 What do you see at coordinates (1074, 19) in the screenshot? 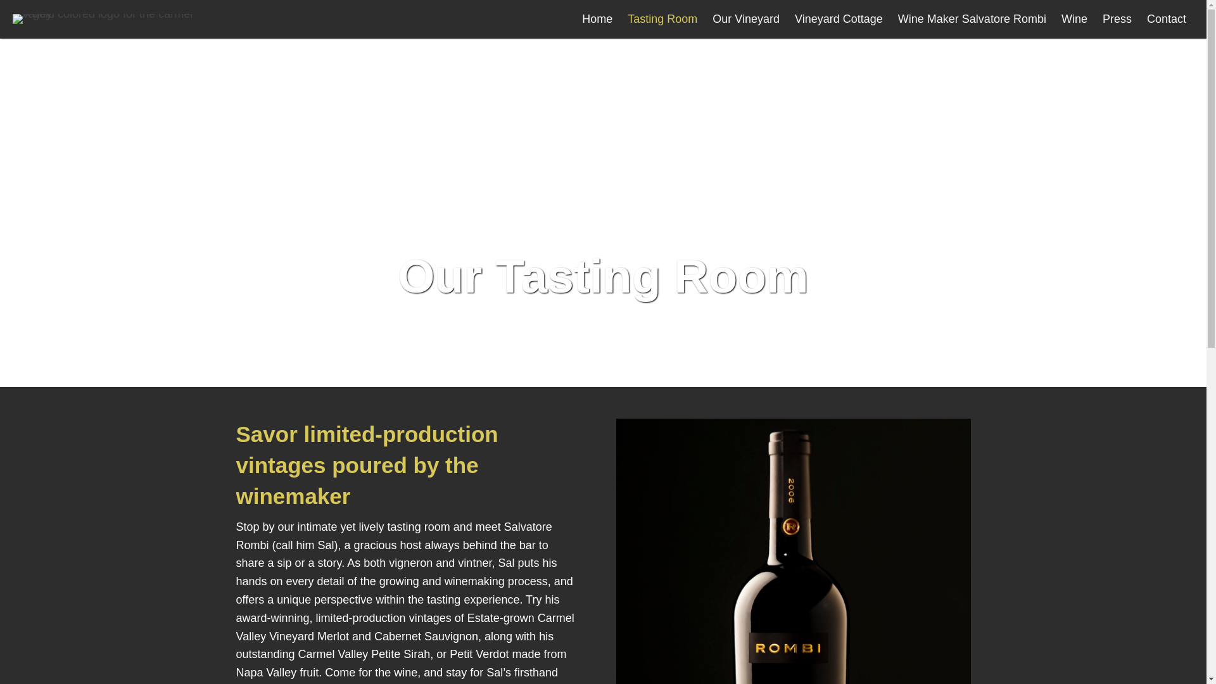
I see `Wine` at bounding box center [1074, 19].